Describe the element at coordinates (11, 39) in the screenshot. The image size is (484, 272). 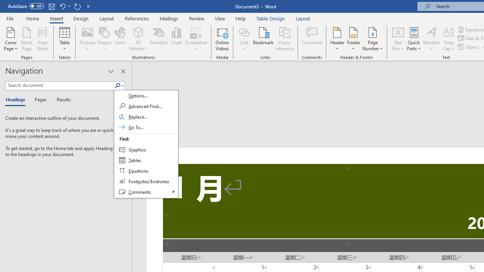
I see `Cover Page` at that location.